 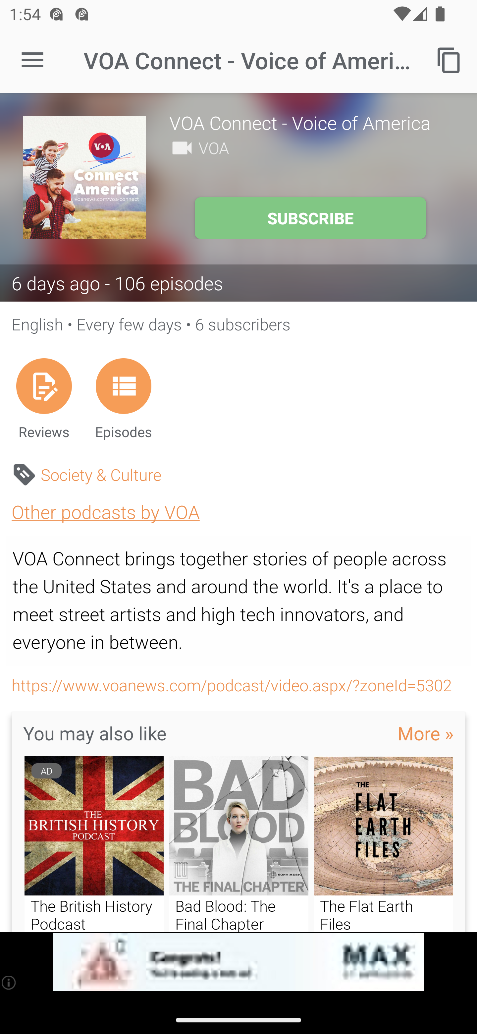 I want to click on The Flat Earth Files, so click(x=384, y=844).